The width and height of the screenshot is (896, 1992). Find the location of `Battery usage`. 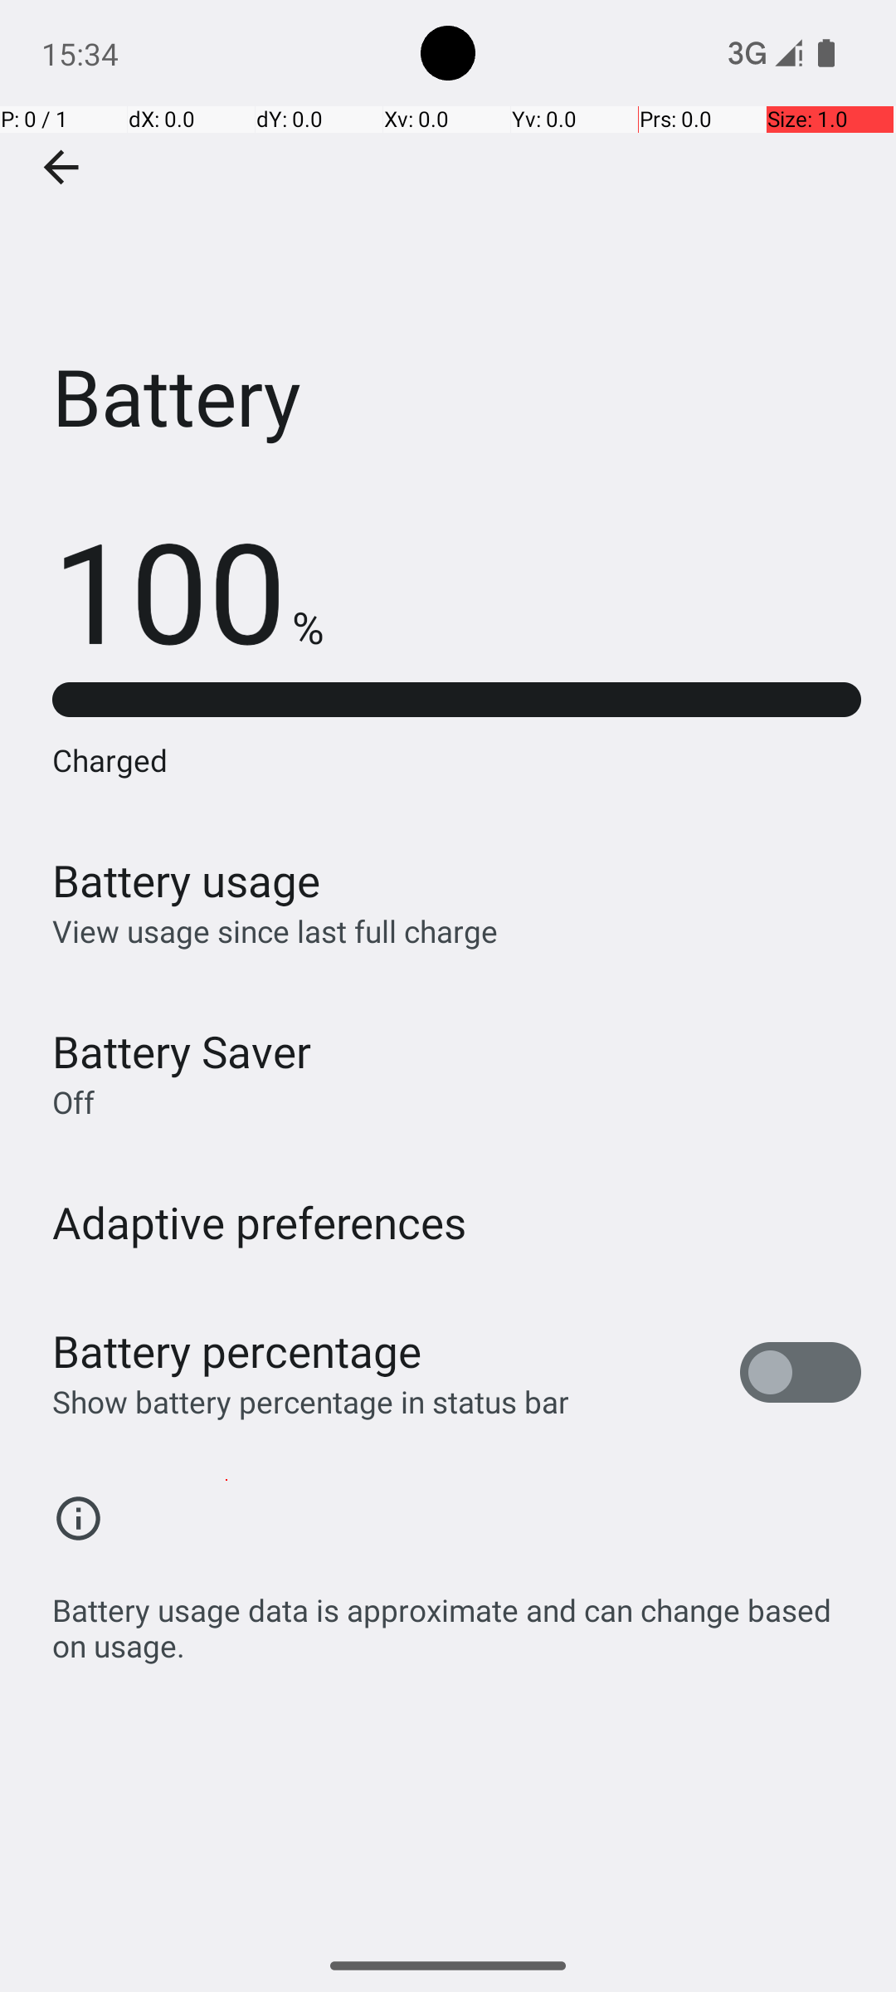

Battery usage is located at coordinates (187, 880).